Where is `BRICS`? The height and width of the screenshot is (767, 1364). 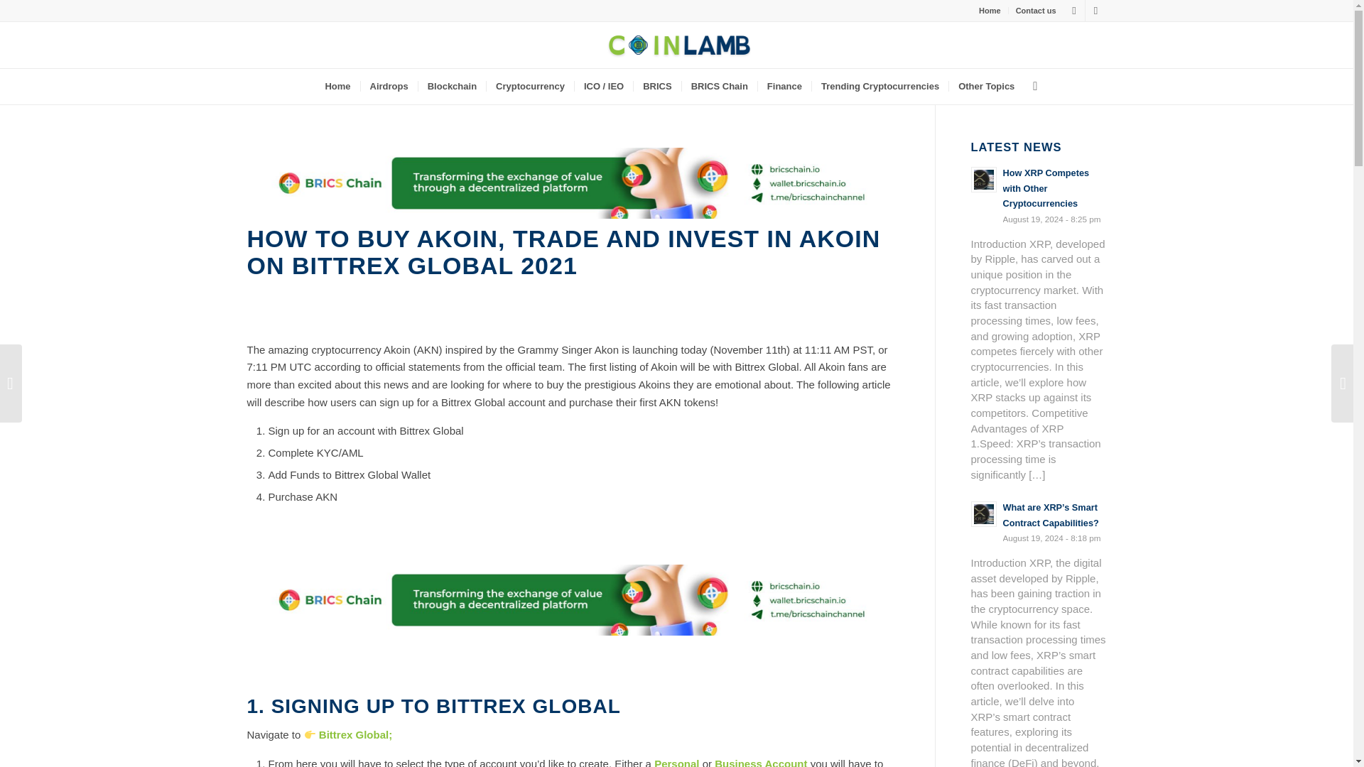 BRICS is located at coordinates (656, 87).